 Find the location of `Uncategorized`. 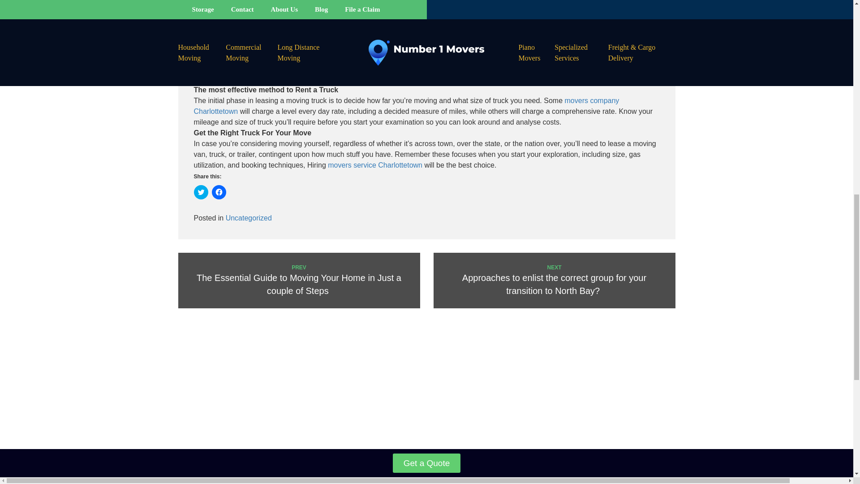

Uncategorized is located at coordinates (248, 218).